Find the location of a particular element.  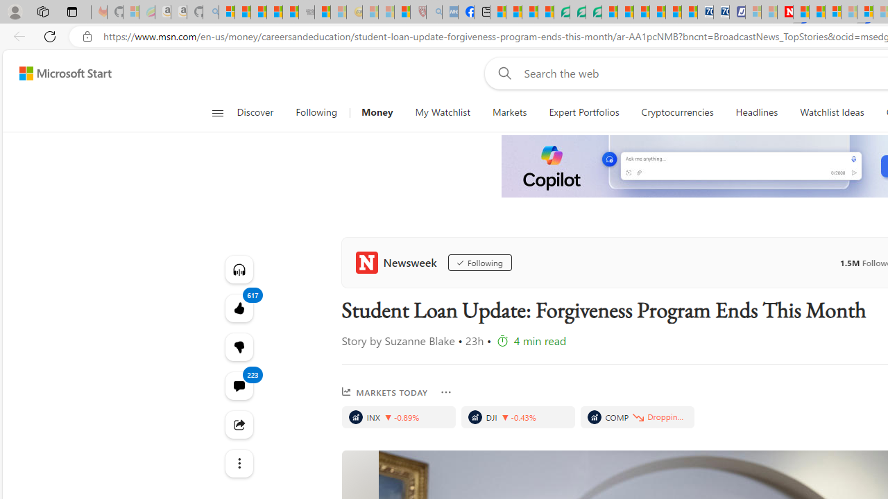

list of asthma inhalers uk - Search - Sleeping is located at coordinates (434, 12).